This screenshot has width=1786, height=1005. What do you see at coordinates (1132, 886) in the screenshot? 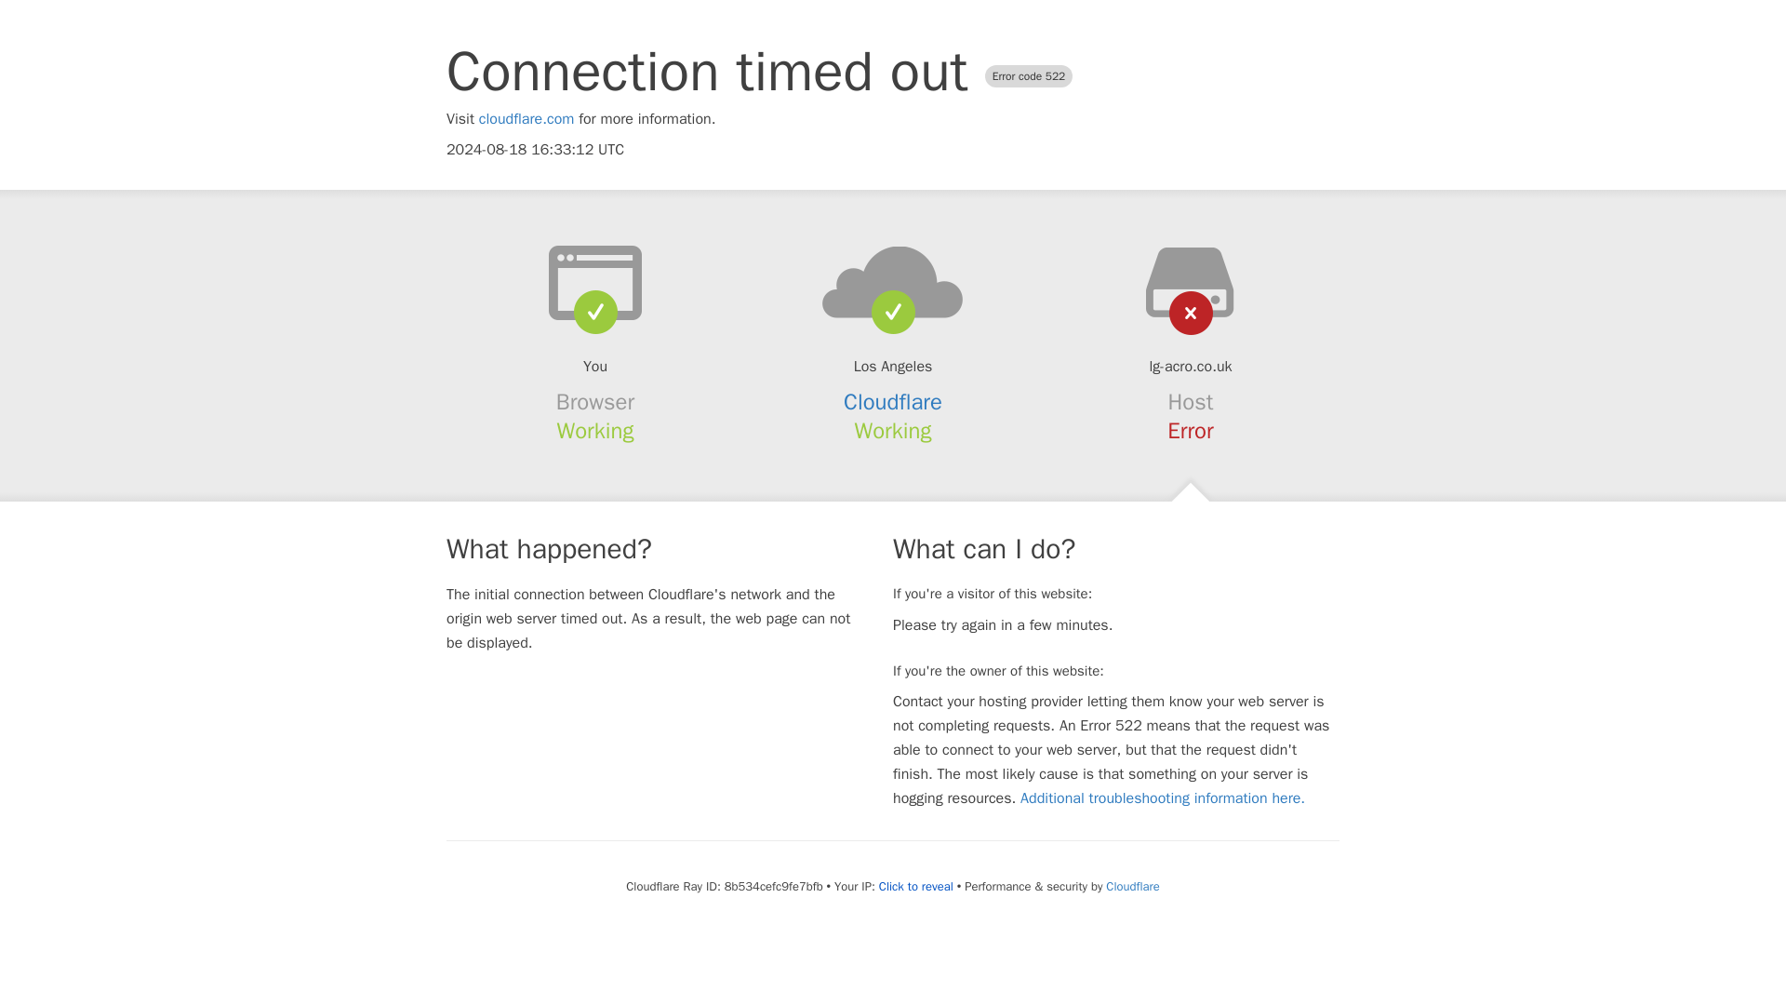
I see `Cloudflare` at bounding box center [1132, 886].